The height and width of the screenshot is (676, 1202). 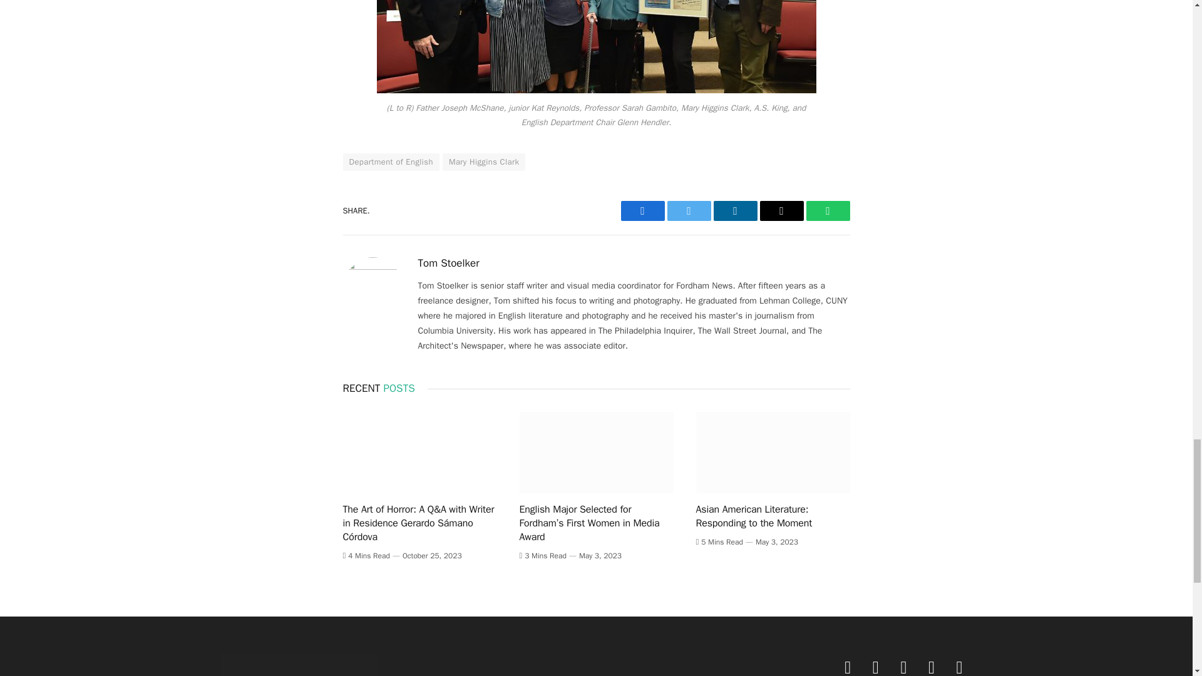 I want to click on Asian American Literature: Responding to the Moment, so click(x=773, y=453).